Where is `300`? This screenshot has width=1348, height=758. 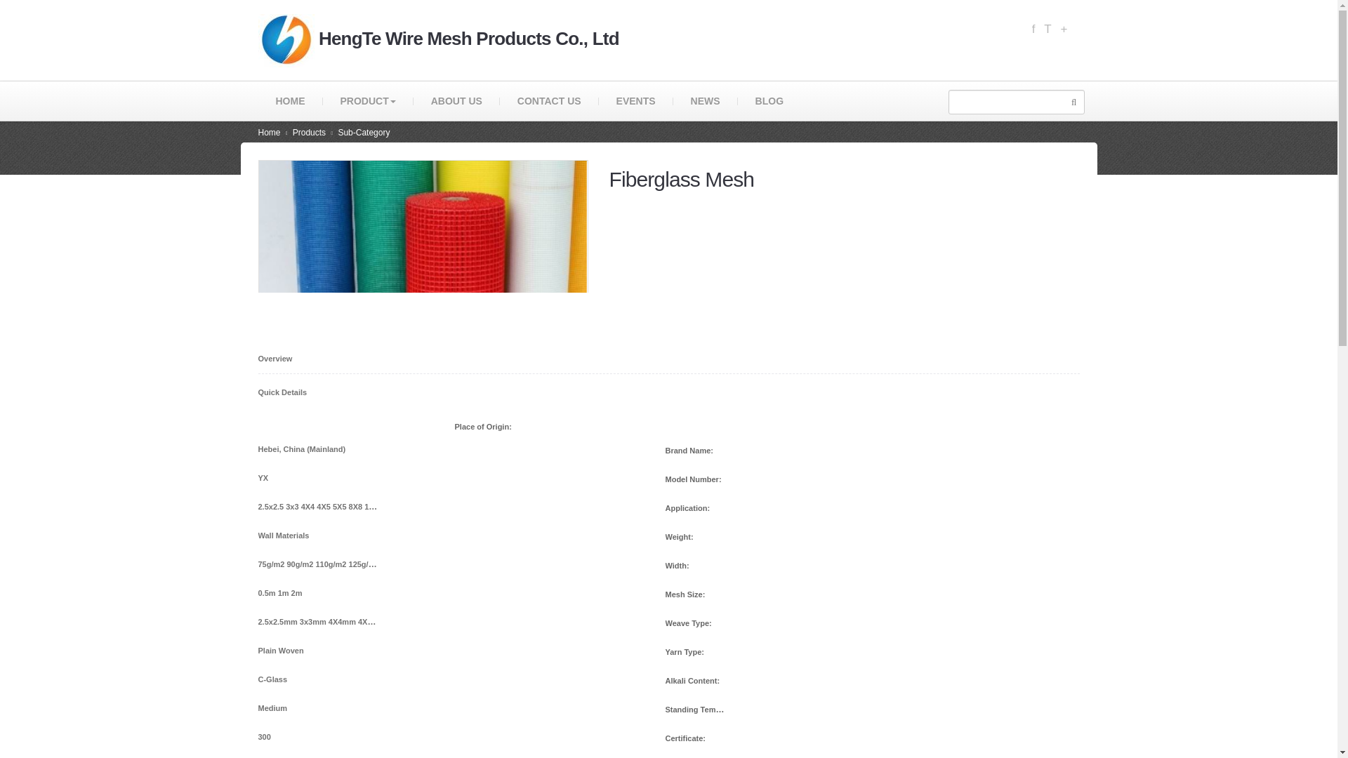 300 is located at coordinates (317, 736).